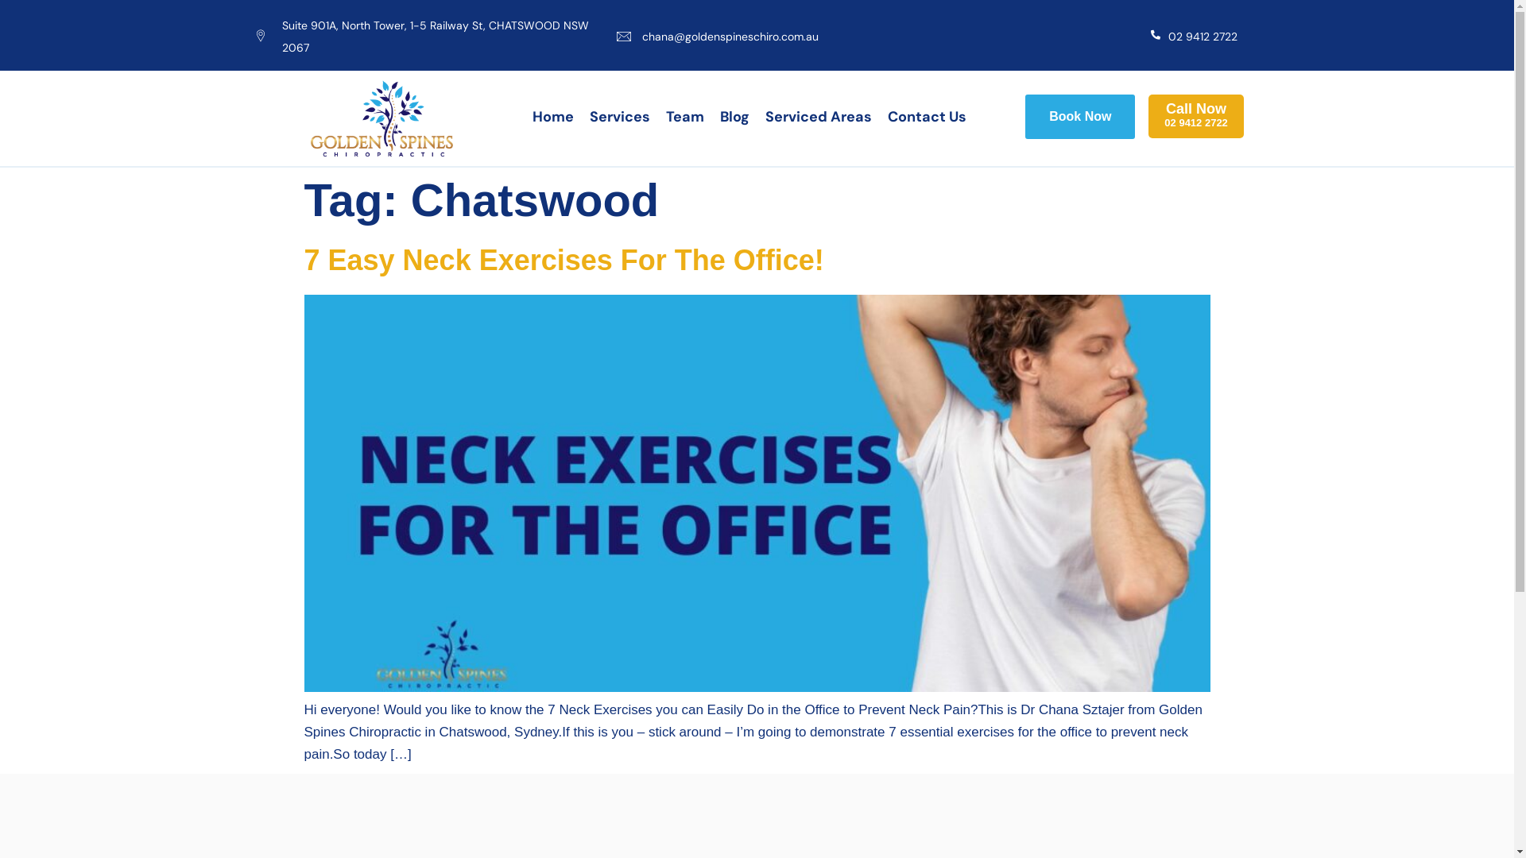 This screenshot has height=858, width=1526. Describe the element at coordinates (818, 117) in the screenshot. I see `Serviced Areas` at that location.